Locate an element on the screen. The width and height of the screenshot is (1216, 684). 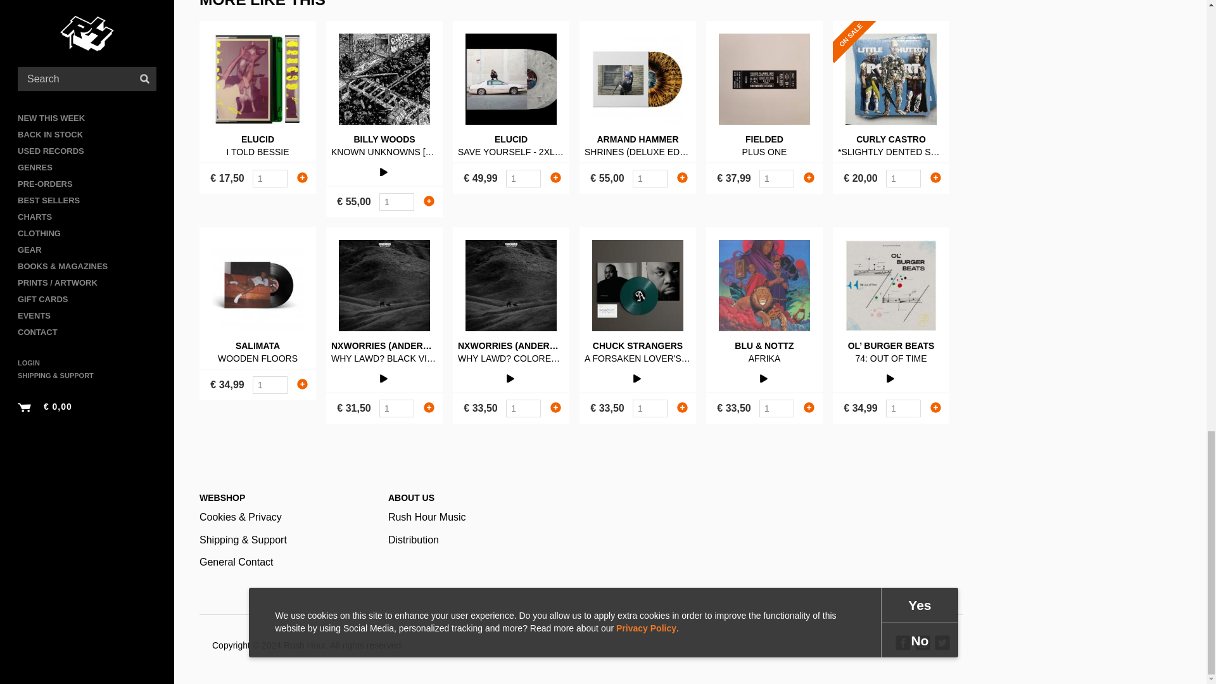
1 is located at coordinates (776, 178).